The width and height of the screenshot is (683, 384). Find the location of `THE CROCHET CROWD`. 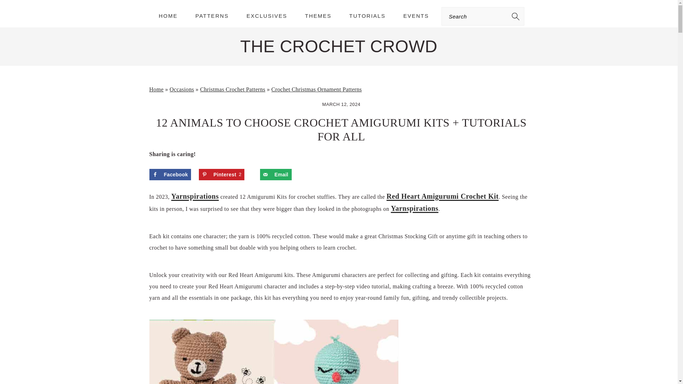

THE CROCHET CROWD is located at coordinates (367, 16).